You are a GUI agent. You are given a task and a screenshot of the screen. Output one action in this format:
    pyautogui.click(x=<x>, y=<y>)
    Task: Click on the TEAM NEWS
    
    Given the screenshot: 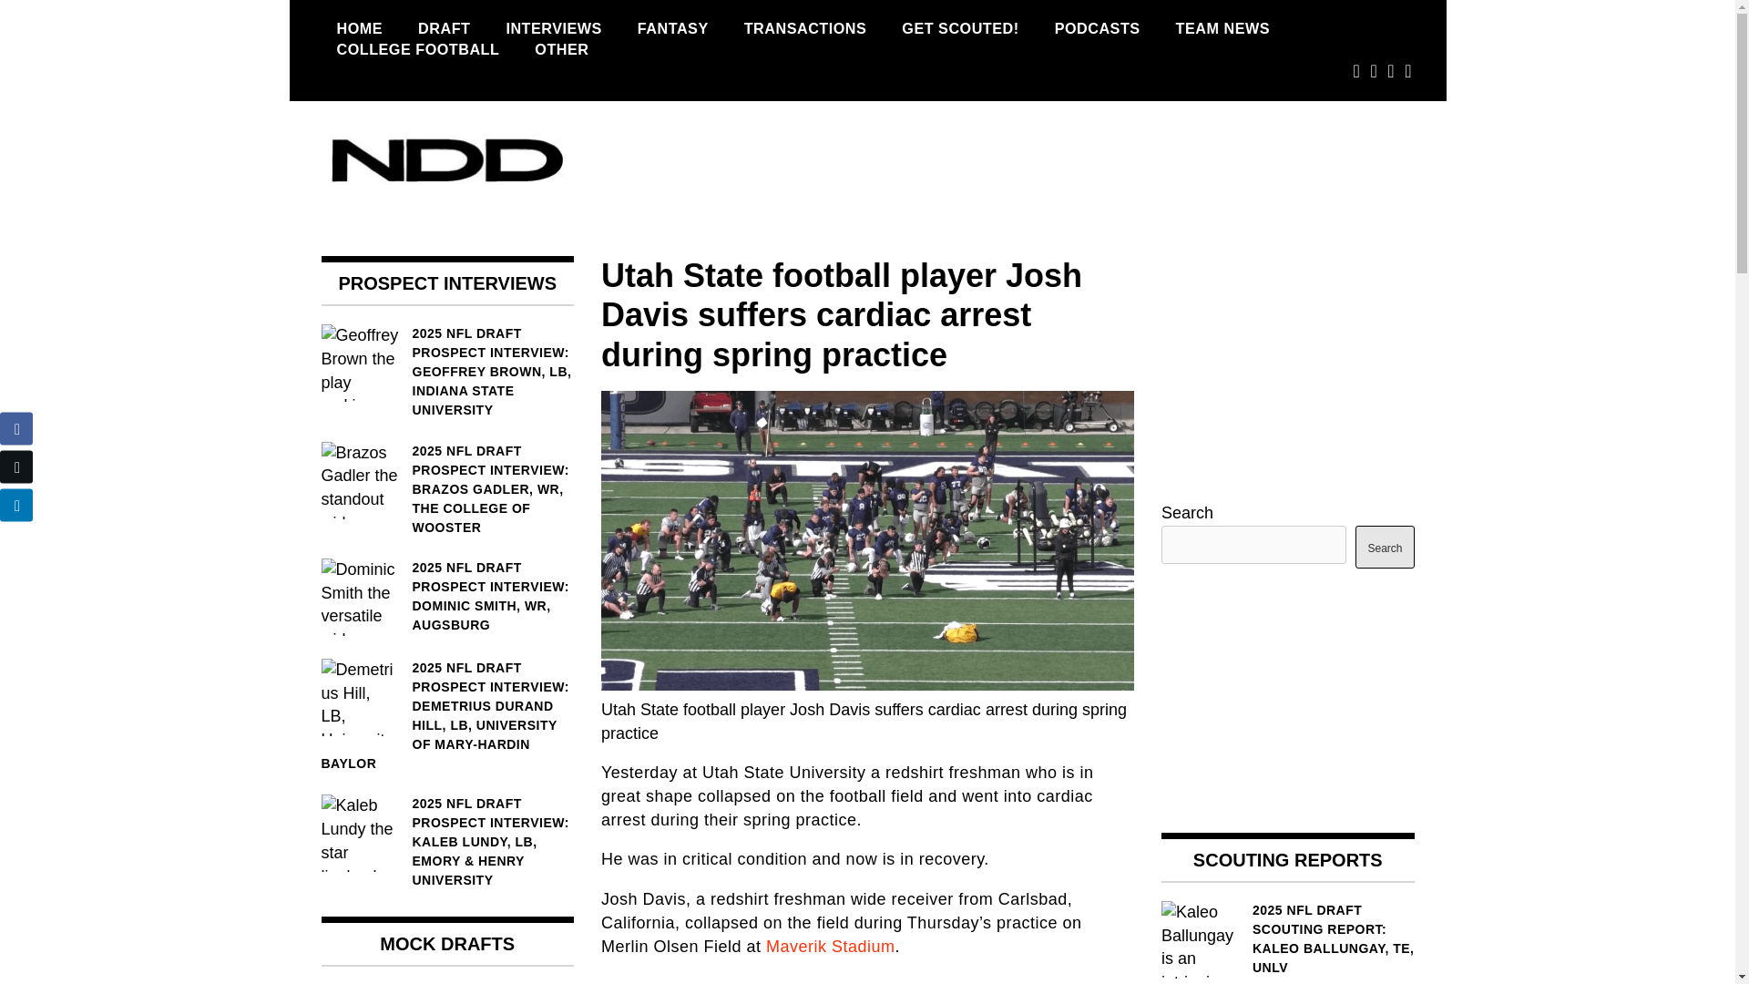 What is the action you would take?
    pyautogui.click(x=1222, y=28)
    